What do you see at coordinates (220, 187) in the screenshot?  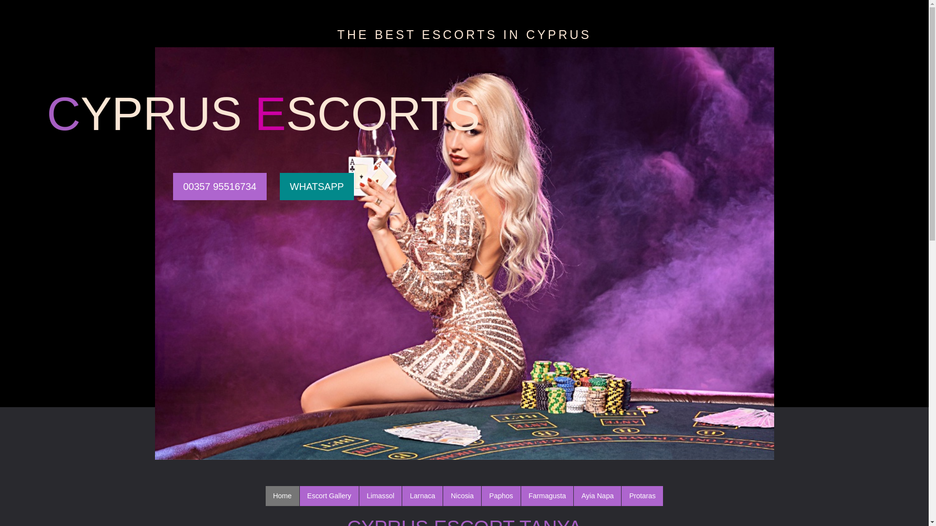 I see `00357 95516734` at bounding box center [220, 187].